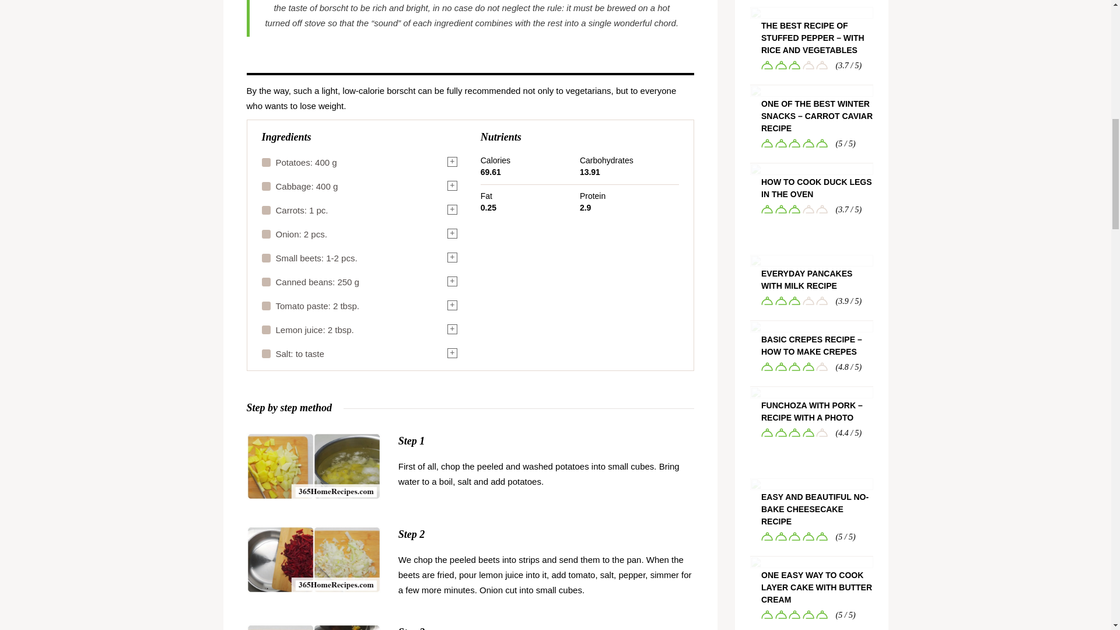 This screenshot has height=630, width=1120. I want to click on on, so click(265, 186).